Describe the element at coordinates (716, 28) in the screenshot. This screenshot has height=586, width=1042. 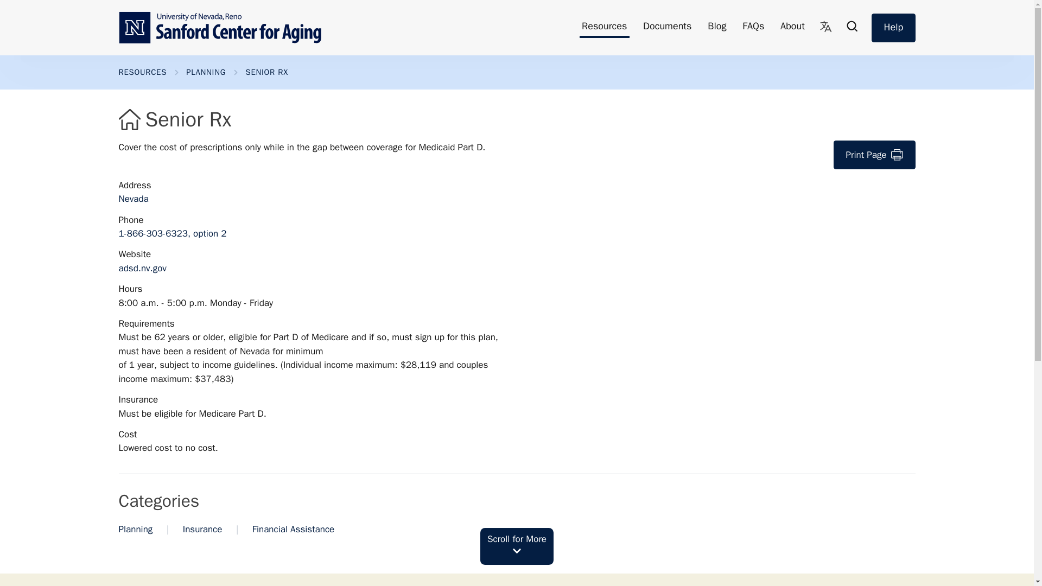
I see `Blog` at that location.